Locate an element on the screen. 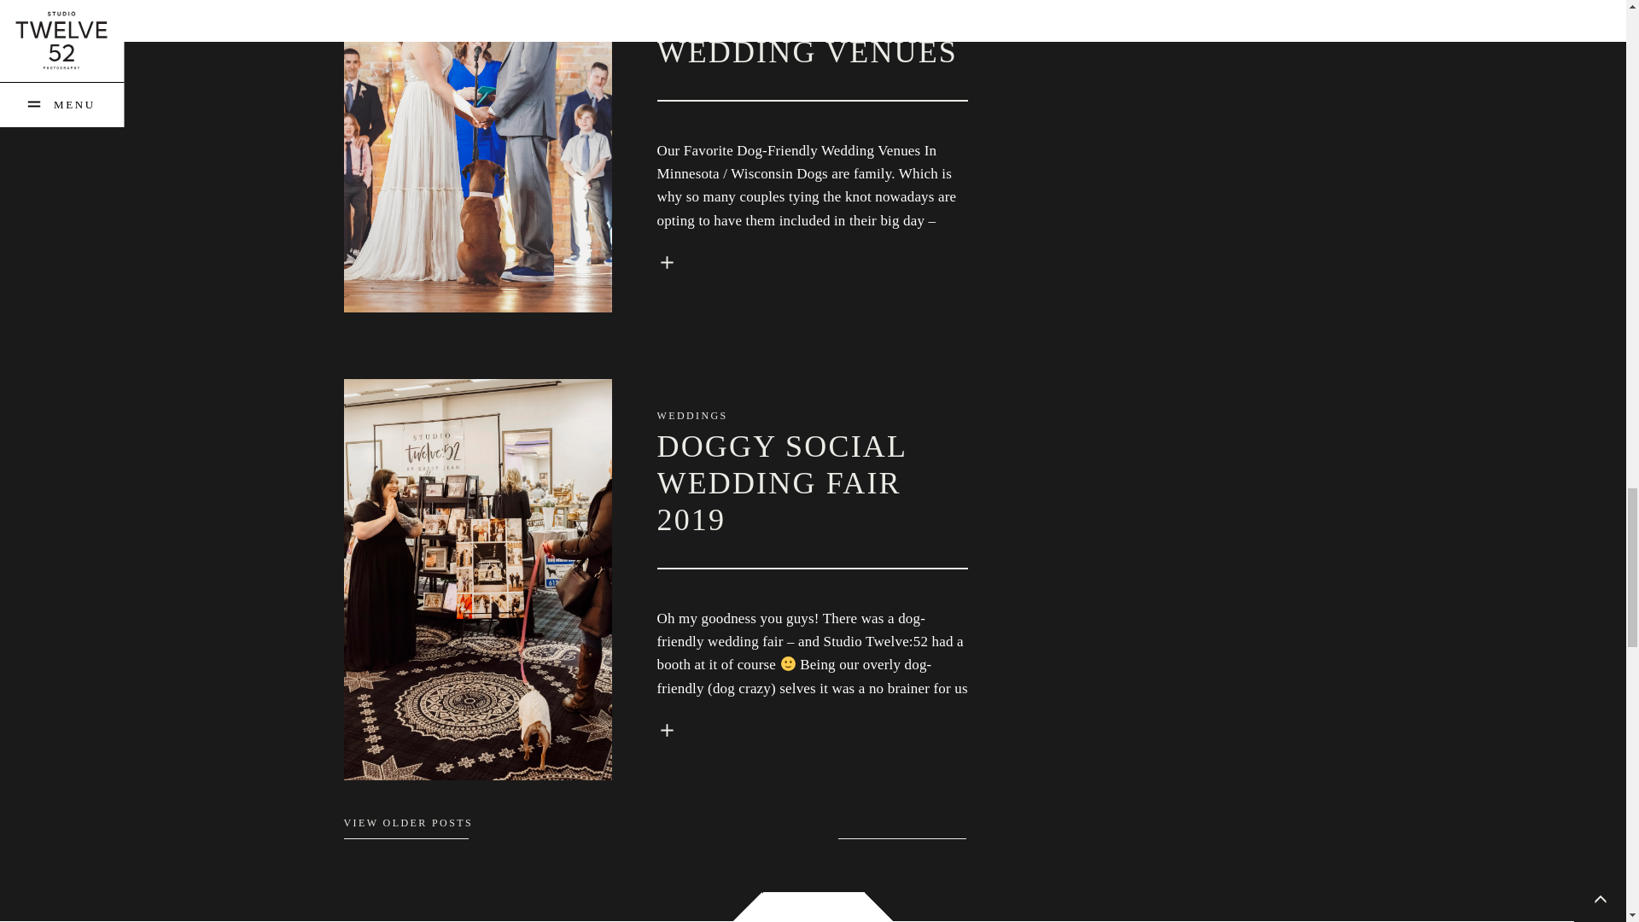 This screenshot has height=922, width=1639. WEDDINGS is located at coordinates (691, 415).